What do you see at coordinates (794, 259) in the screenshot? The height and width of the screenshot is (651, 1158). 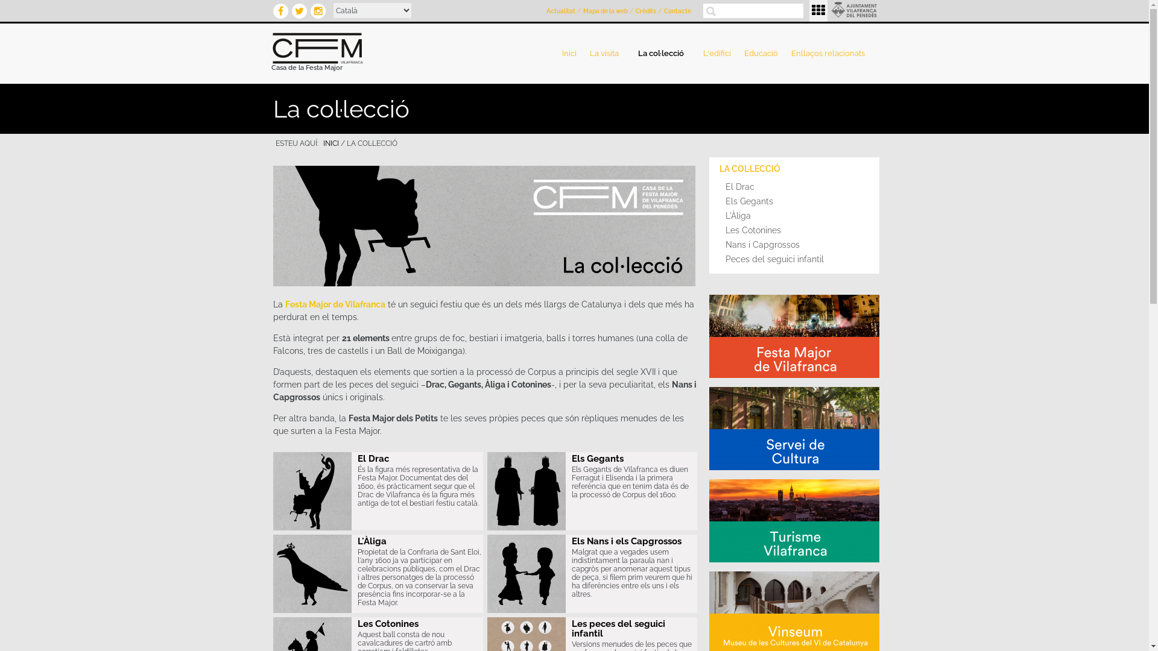 I see `Peces del seguici infantil` at bounding box center [794, 259].